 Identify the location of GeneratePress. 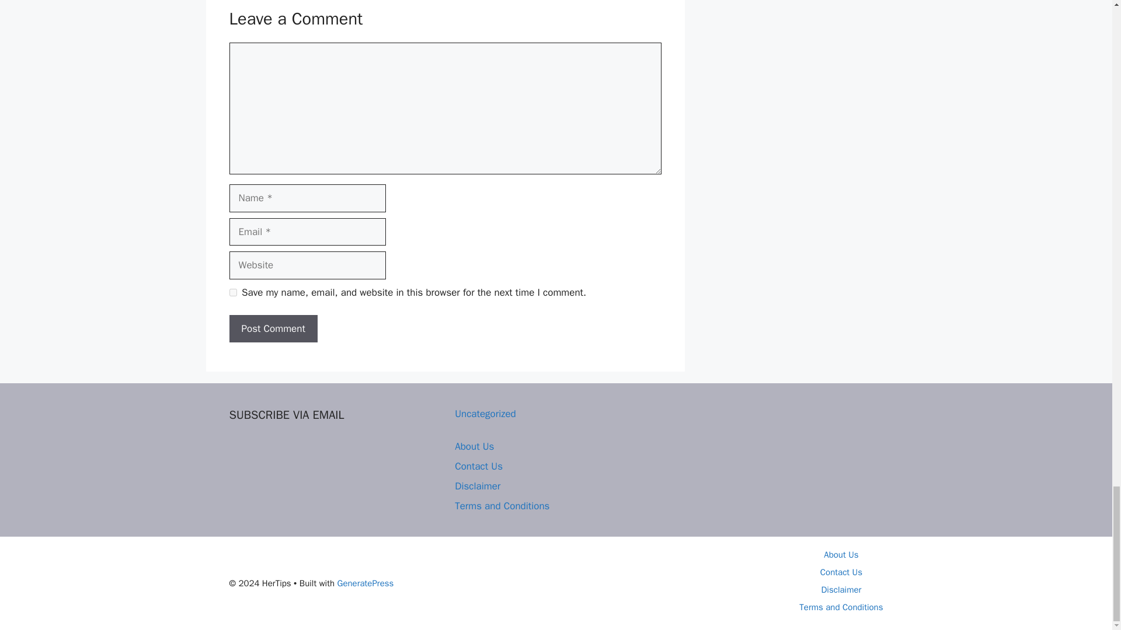
(365, 583).